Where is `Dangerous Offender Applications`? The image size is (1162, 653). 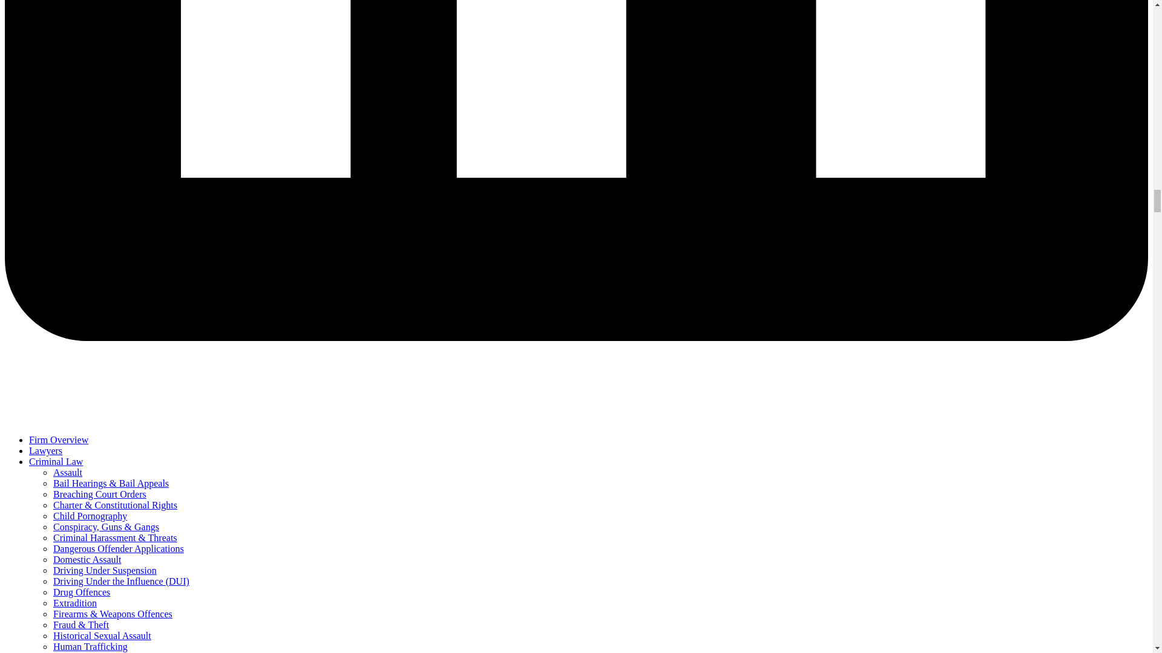 Dangerous Offender Applications is located at coordinates (119, 548).